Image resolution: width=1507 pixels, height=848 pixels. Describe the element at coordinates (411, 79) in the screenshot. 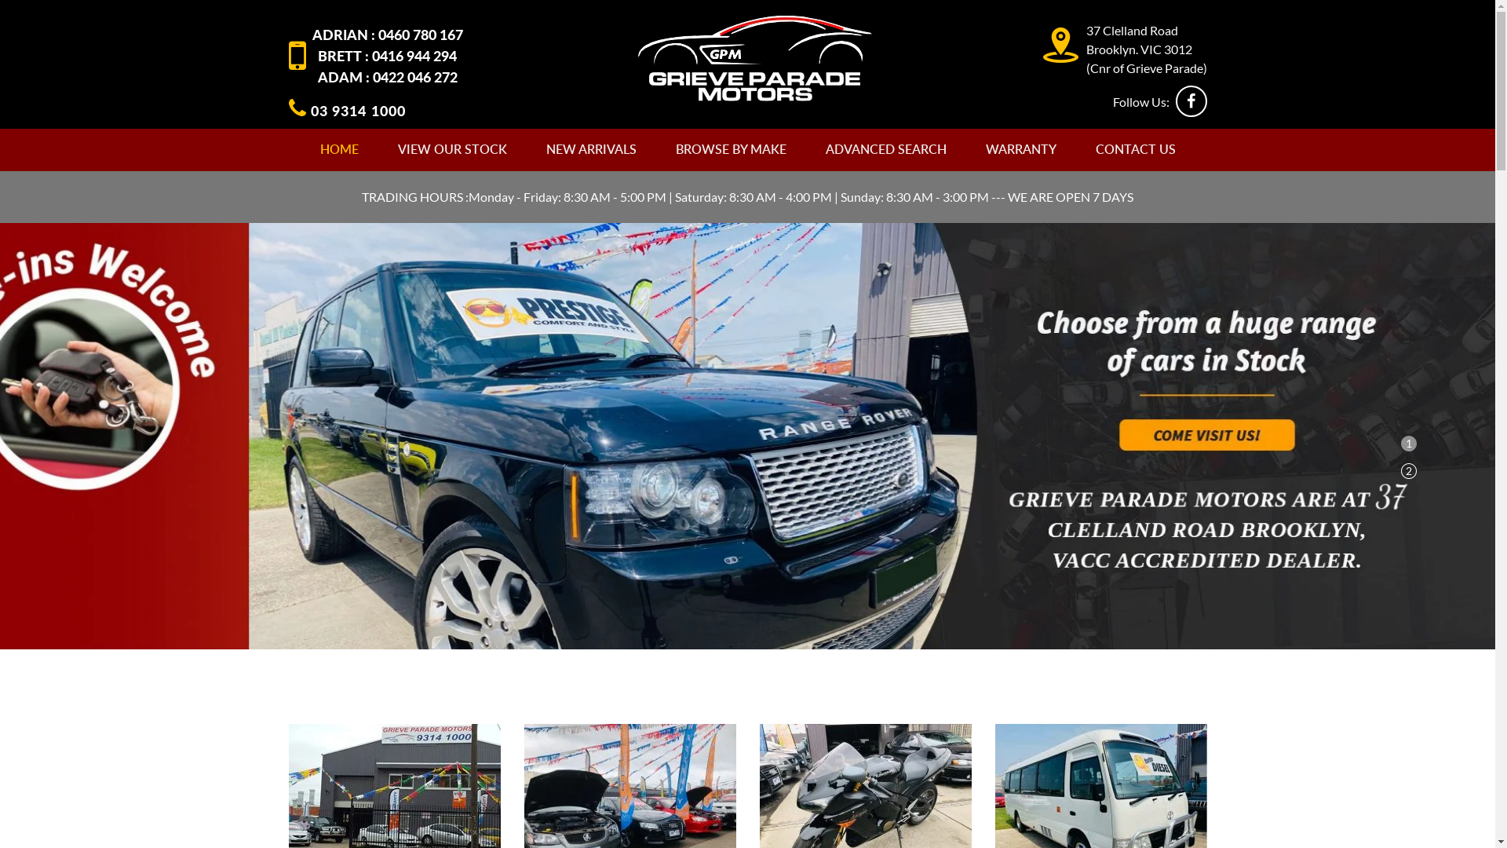

I see `: 0422 046 272` at that location.